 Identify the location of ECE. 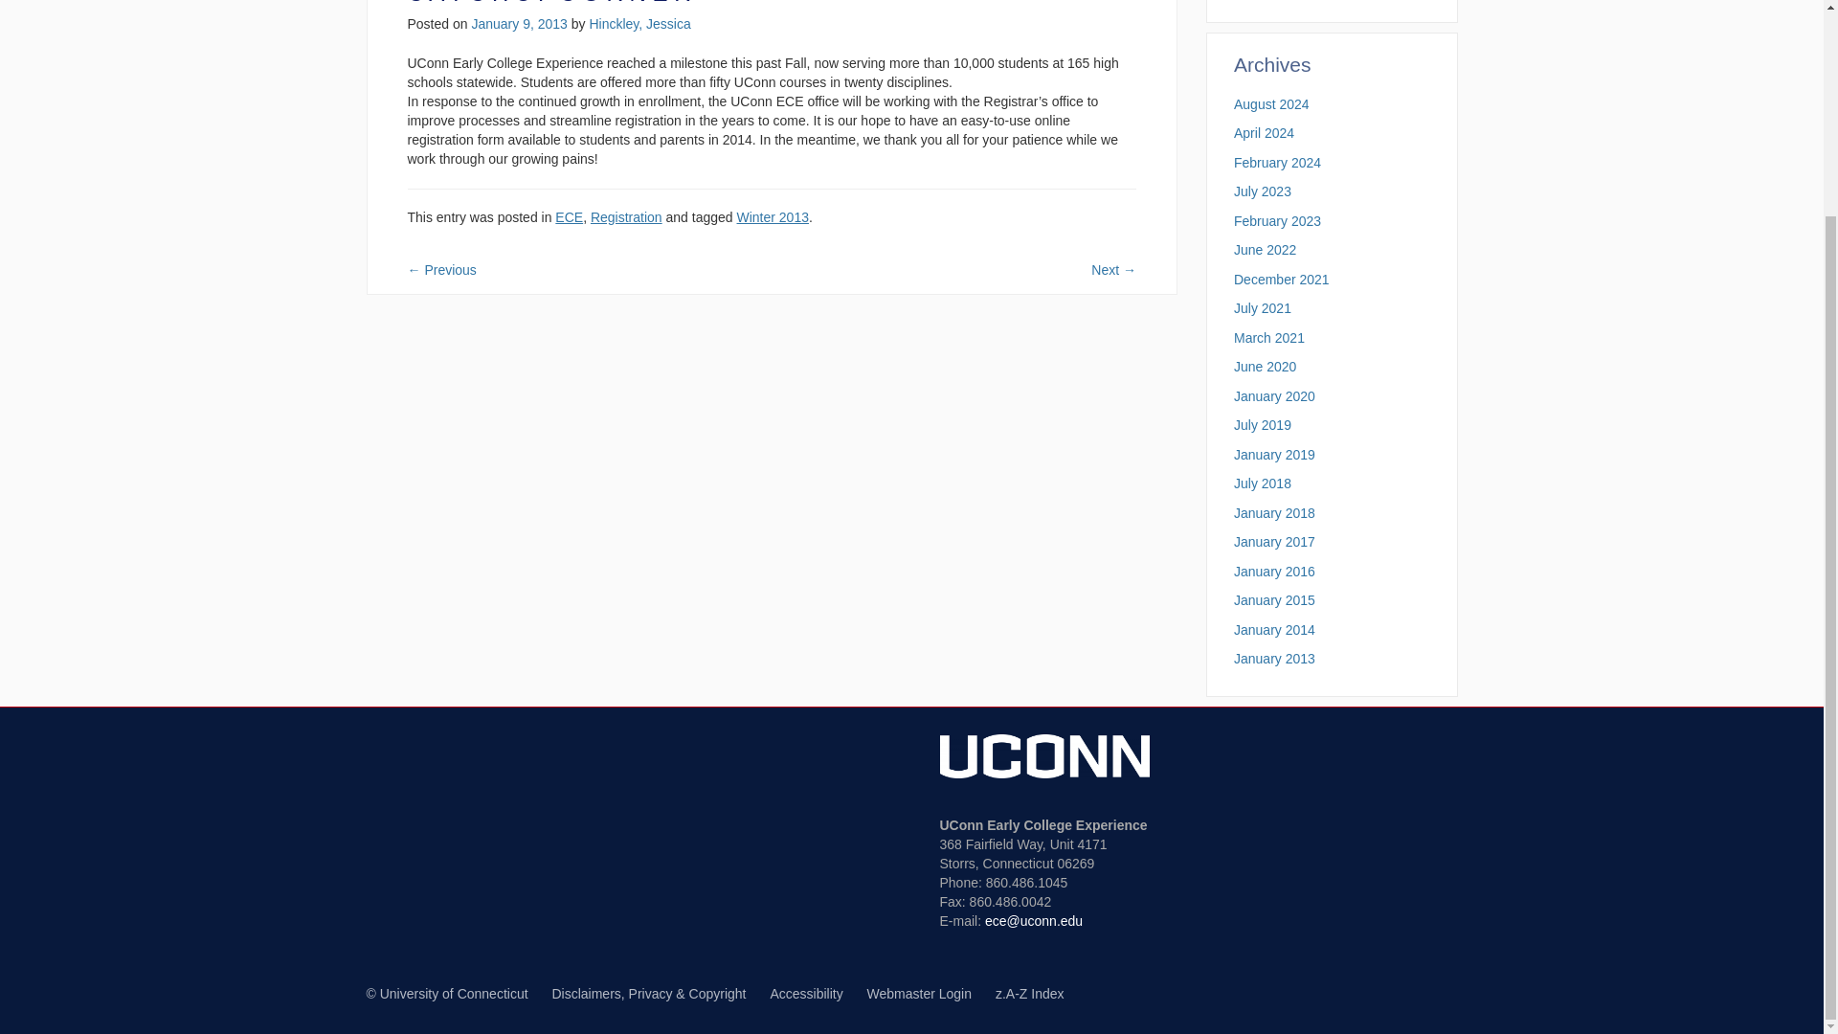
(569, 217).